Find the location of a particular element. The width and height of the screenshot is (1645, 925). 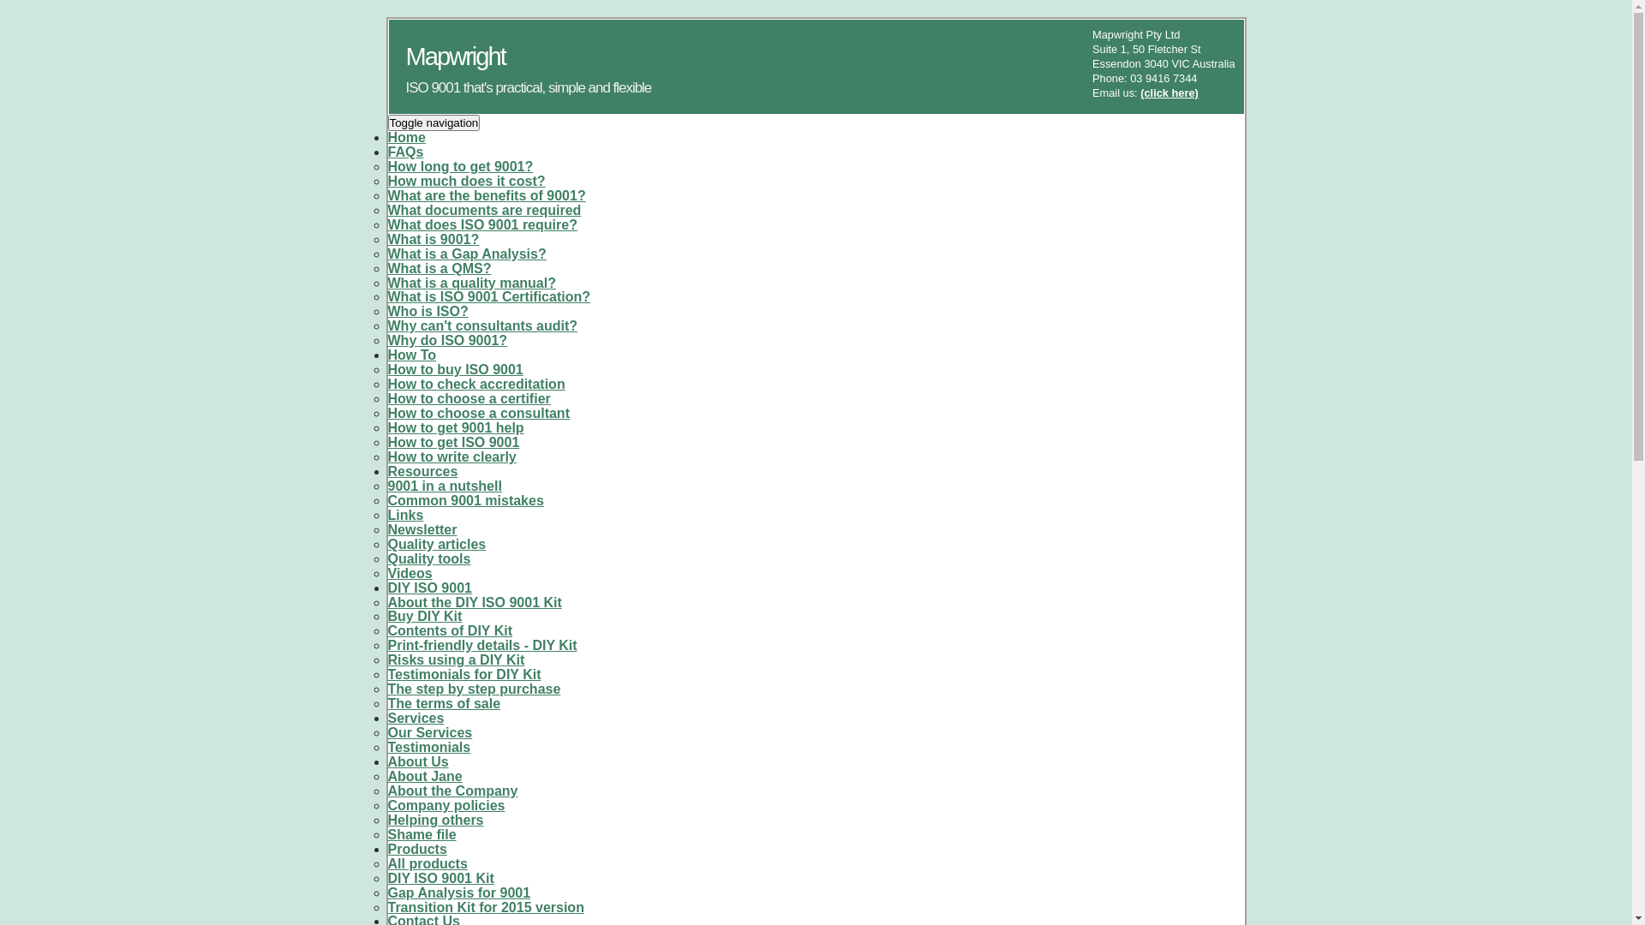

How to get ISO 9001 is located at coordinates (453, 442).